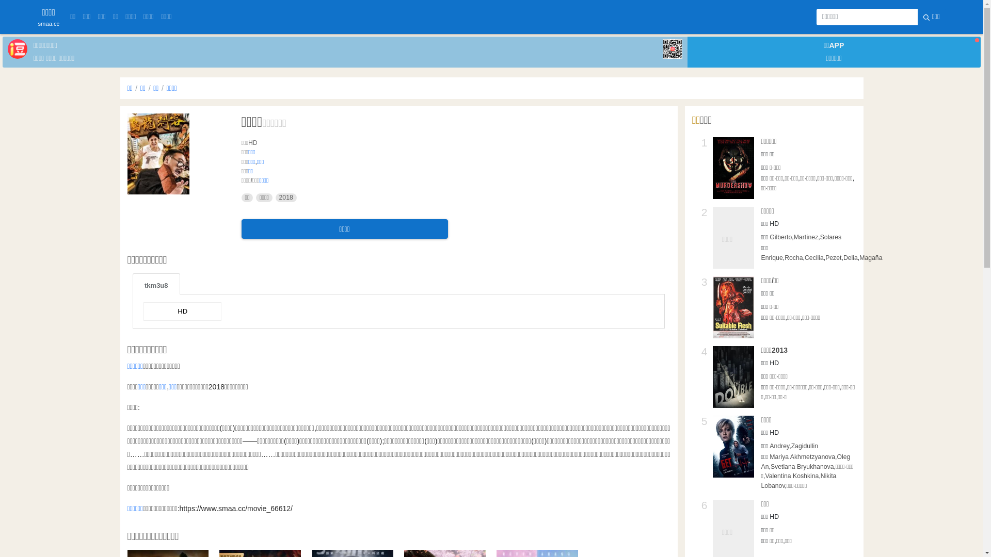 The image size is (991, 557). Describe the element at coordinates (805, 446) in the screenshot. I see `Zagidullin` at that location.